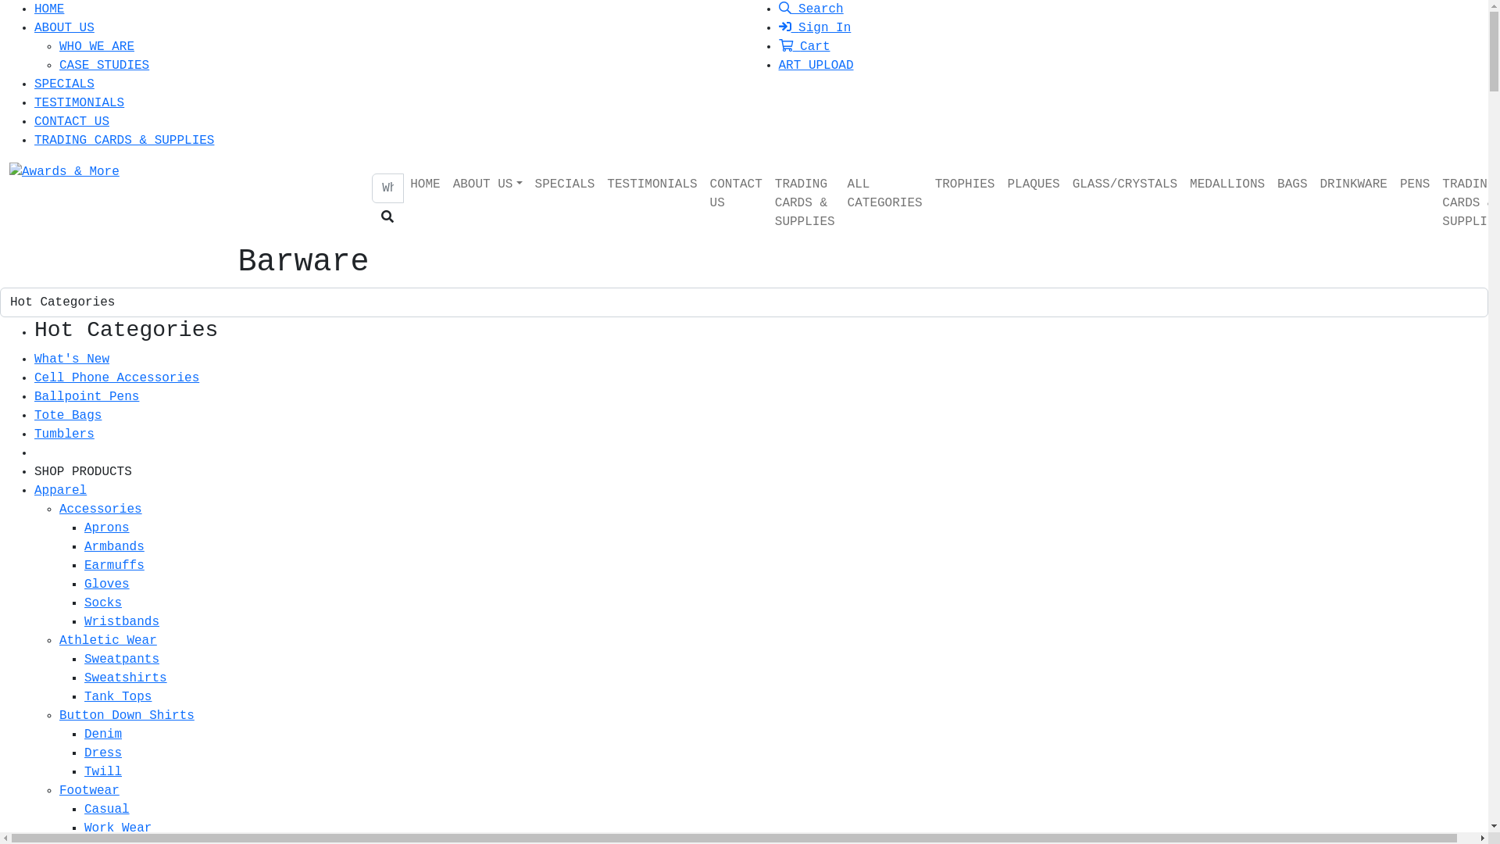 This screenshot has height=844, width=1500. What do you see at coordinates (118, 828) in the screenshot?
I see `Work Wear` at bounding box center [118, 828].